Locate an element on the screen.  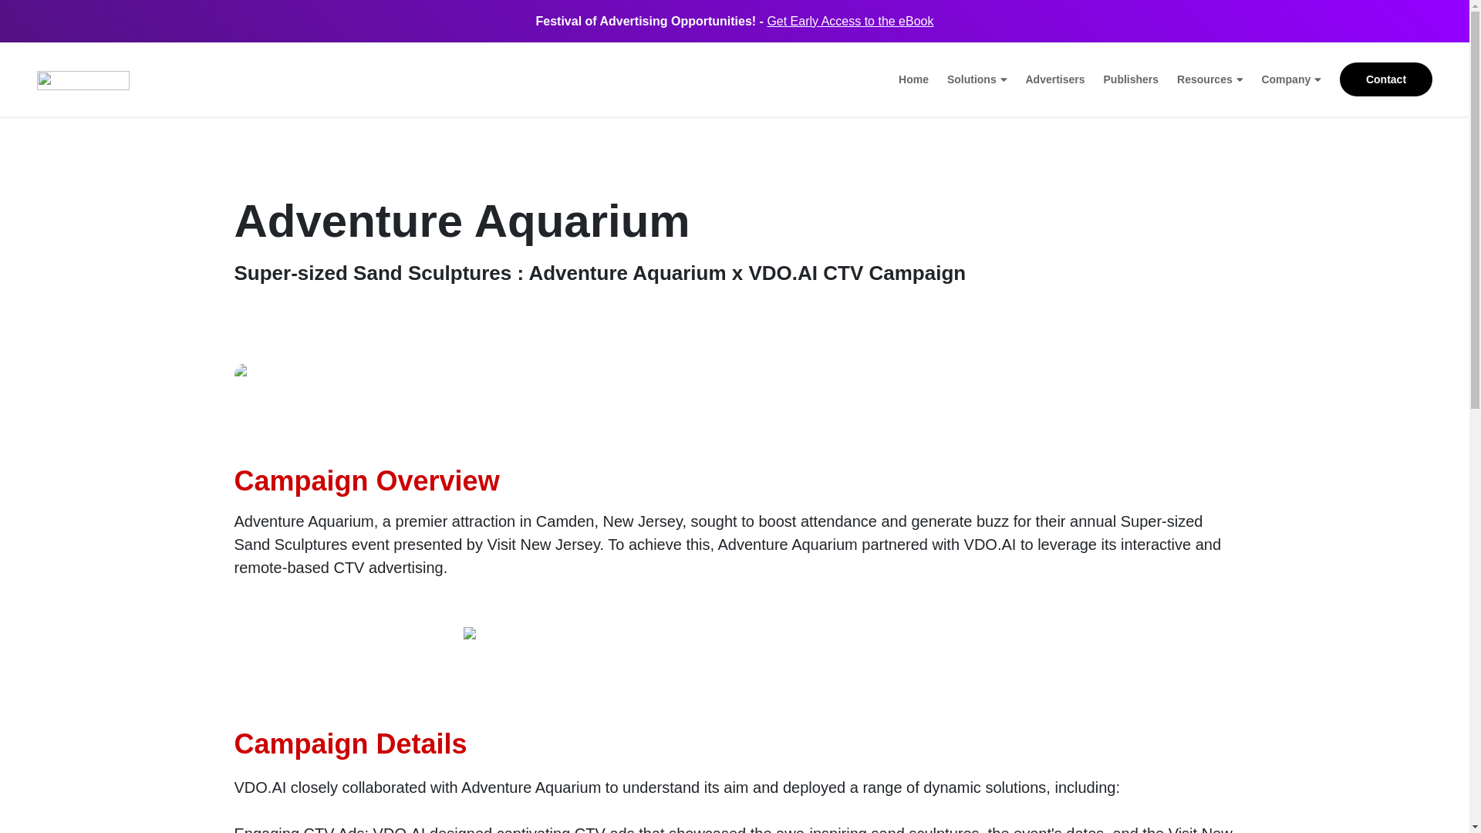
Publishers is located at coordinates (1131, 79).